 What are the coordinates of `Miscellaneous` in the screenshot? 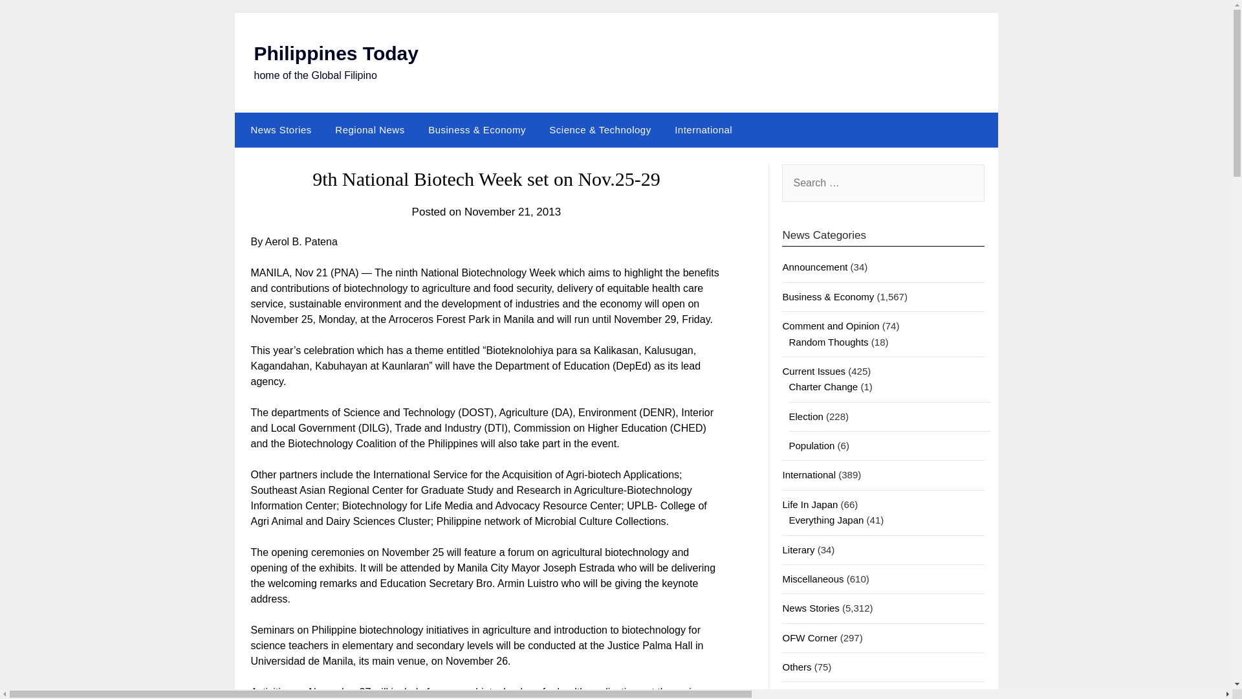 It's located at (812, 579).